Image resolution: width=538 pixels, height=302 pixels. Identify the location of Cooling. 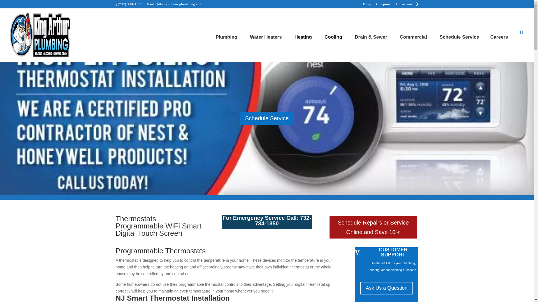
(334, 46).